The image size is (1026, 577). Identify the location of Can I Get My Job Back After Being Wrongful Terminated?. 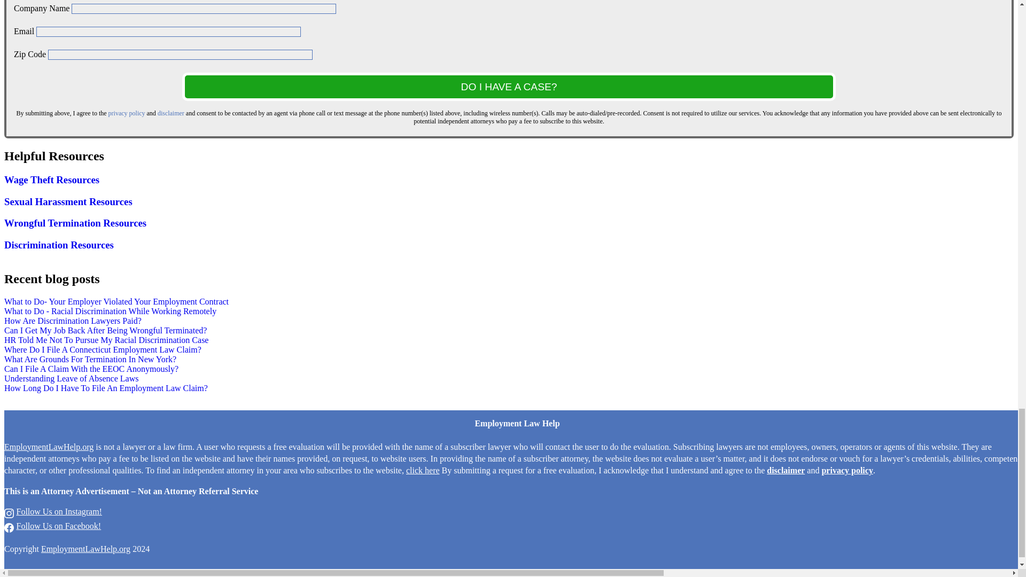
(105, 330).